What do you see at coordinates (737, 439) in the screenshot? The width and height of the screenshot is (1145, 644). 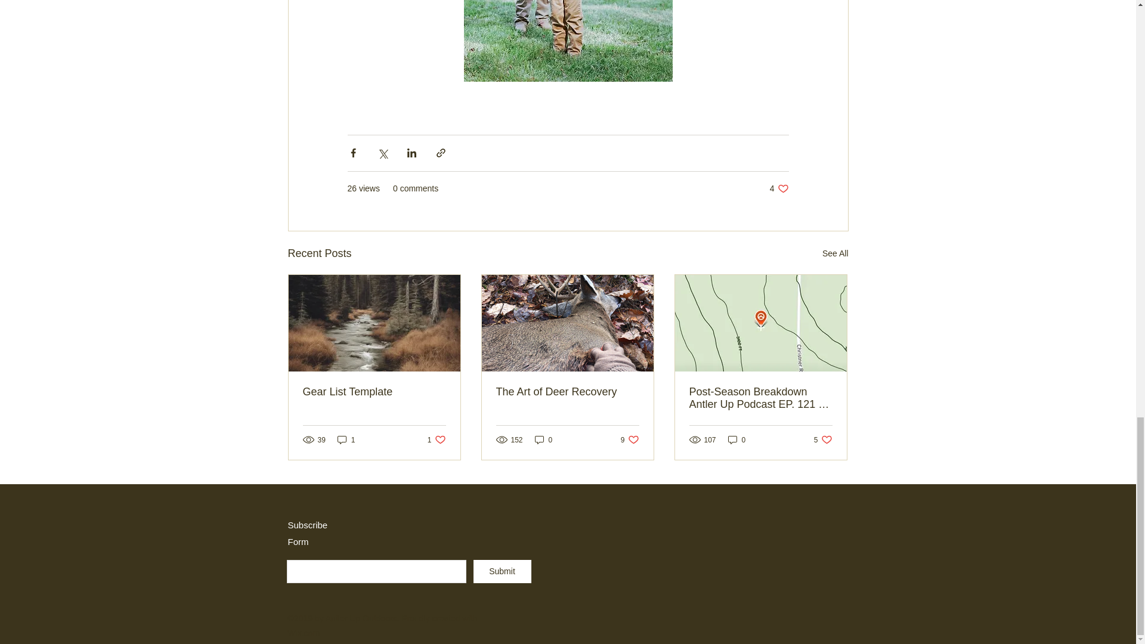 I see `1` at bounding box center [737, 439].